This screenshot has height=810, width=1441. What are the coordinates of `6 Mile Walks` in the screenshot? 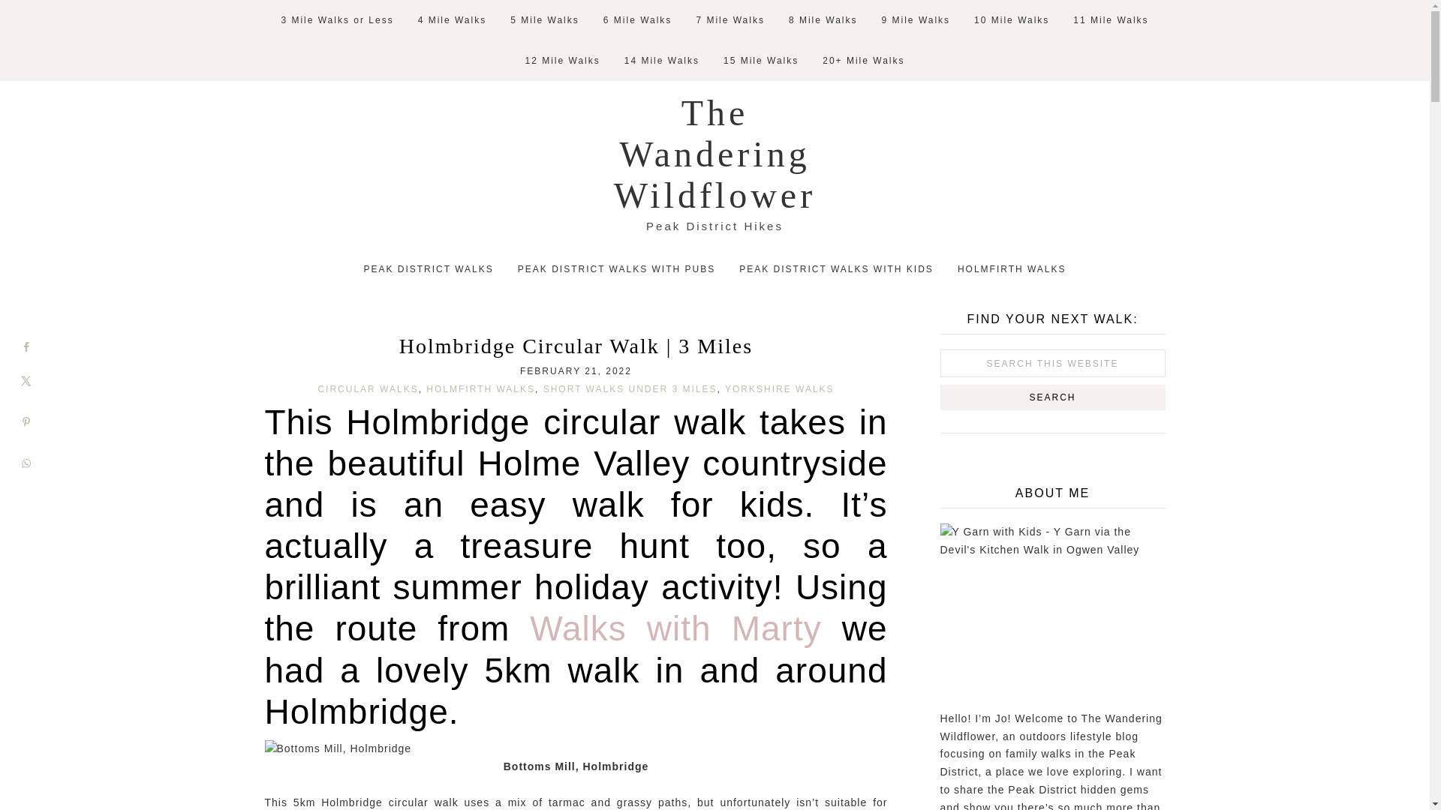 It's located at (638, 20).